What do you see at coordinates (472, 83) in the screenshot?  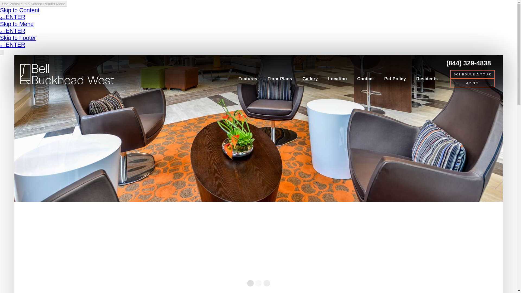 I see `APPLY` at bounding box center [472, 83].